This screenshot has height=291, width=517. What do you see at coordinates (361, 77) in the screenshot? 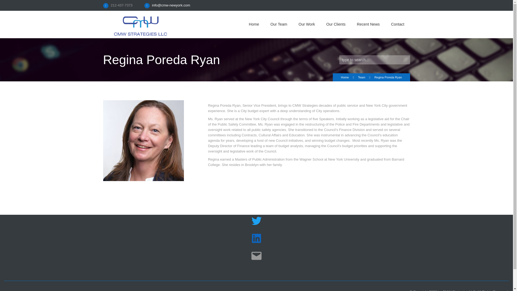
I see `Team` at bounding box center [361, 77].